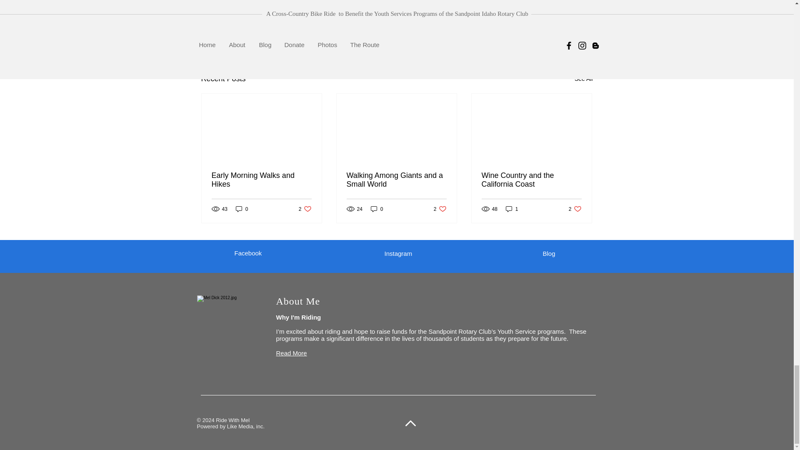 The image size is (800, 450). What do you see at coordinates (377, 209) in the screenshot?
I see `Like Media, inc.` at bounding box center [377, 209].